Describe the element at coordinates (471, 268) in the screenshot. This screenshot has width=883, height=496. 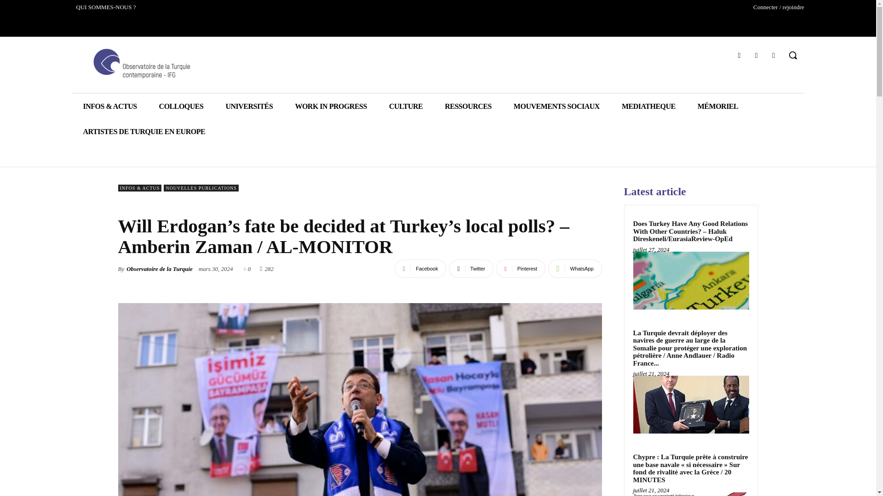
I see `Twitter` at that location.